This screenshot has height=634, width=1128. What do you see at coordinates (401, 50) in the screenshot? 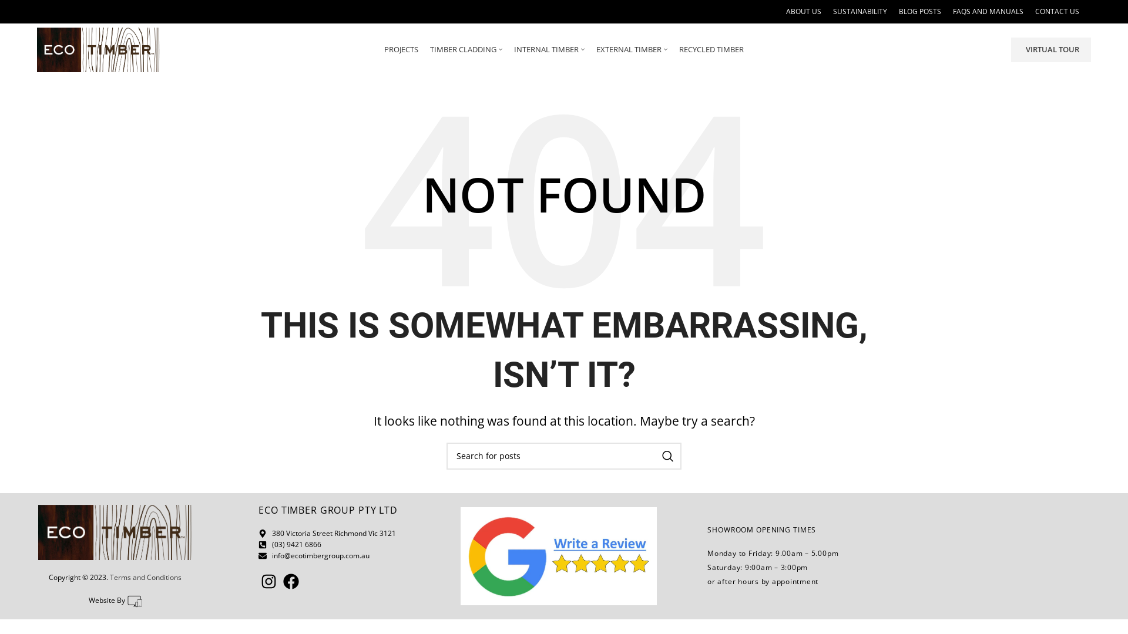
I see `PROJECTS` at bounding box center [401, 50].